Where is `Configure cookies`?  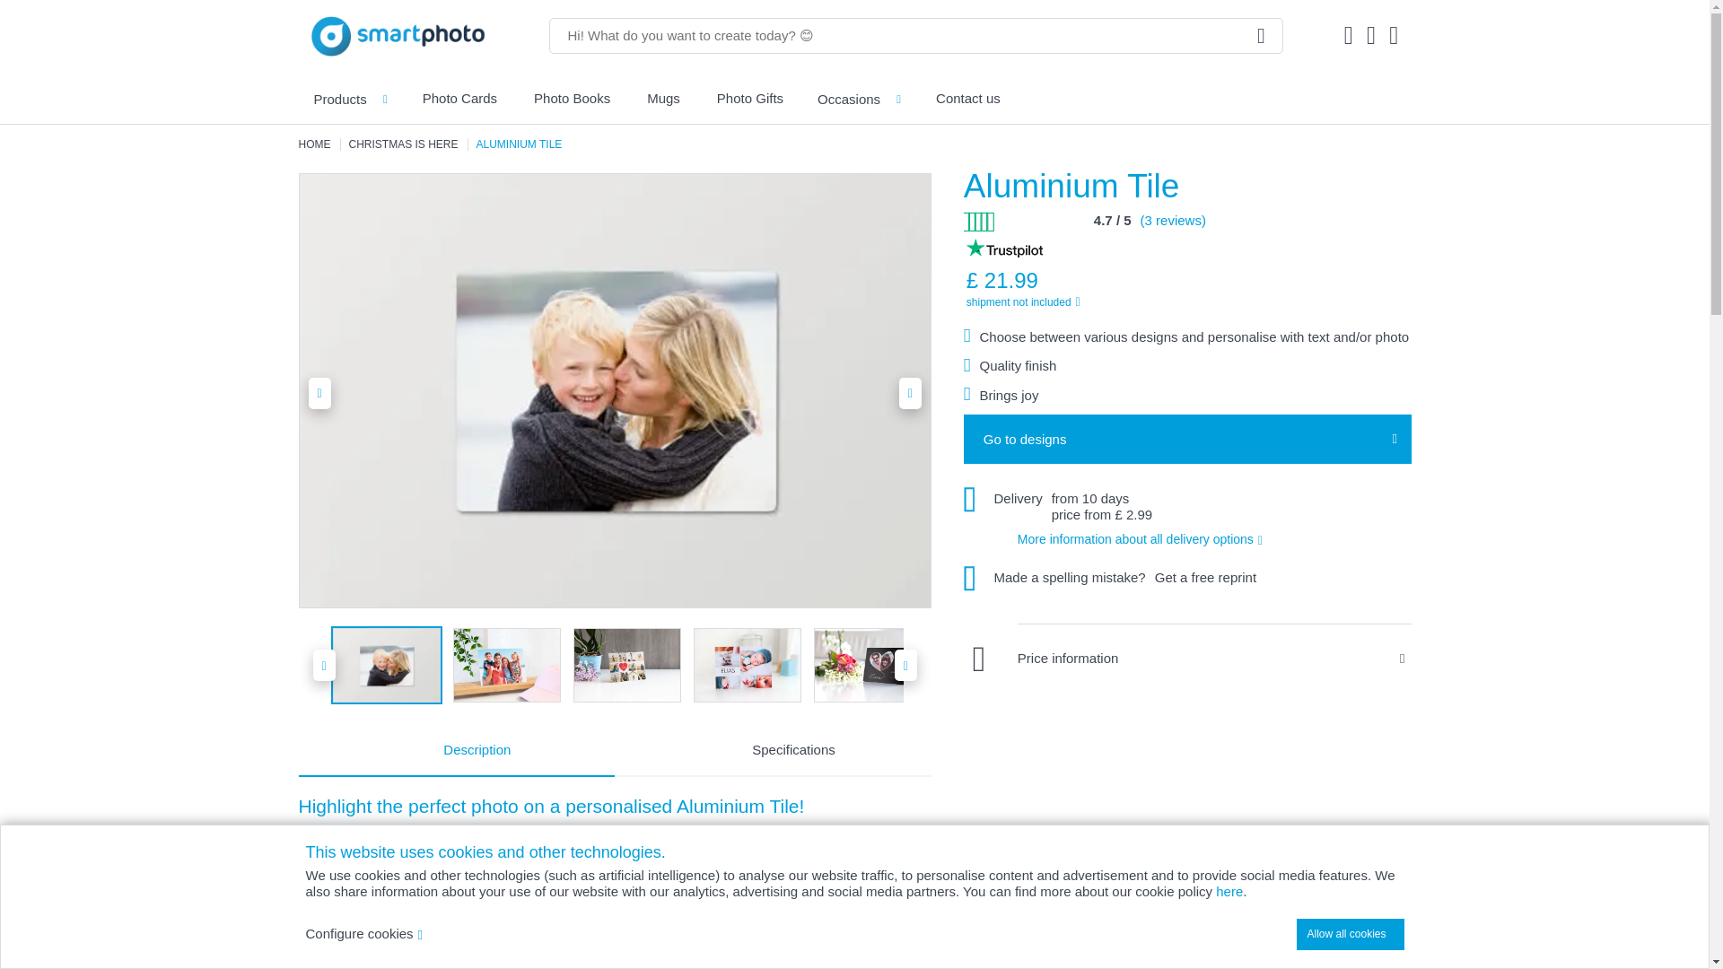 Configure cookies is located at coordinates (363, 933).